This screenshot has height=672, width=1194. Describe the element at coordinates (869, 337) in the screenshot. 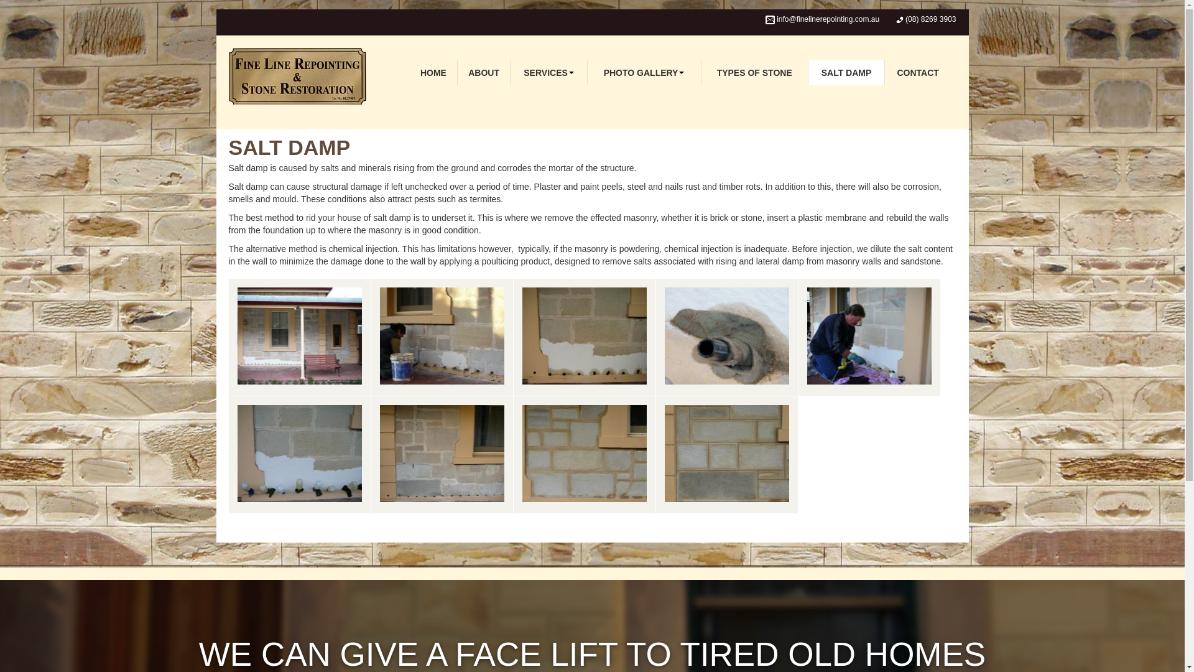

I see `Click to enlarge image 4.jpg` at that location.